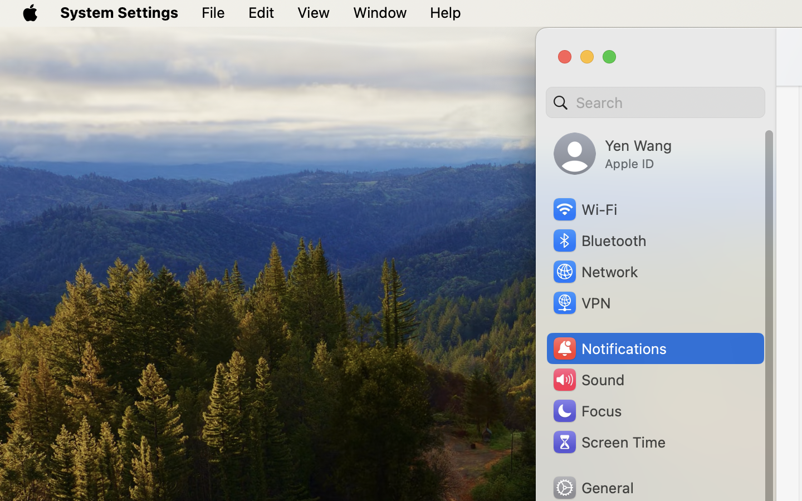 This screenshot has width=802, height=501. Describe the element at coordinates (609, 348) in the screenshot. I see `Notifications` at that location.